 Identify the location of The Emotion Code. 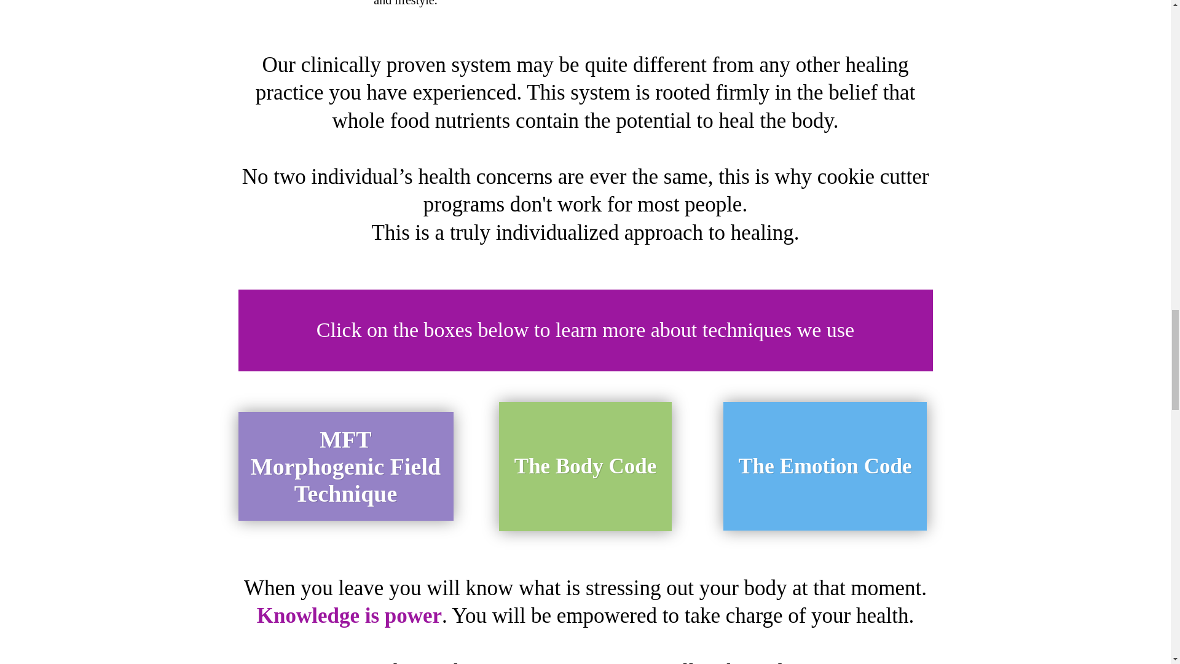
(825, 466).